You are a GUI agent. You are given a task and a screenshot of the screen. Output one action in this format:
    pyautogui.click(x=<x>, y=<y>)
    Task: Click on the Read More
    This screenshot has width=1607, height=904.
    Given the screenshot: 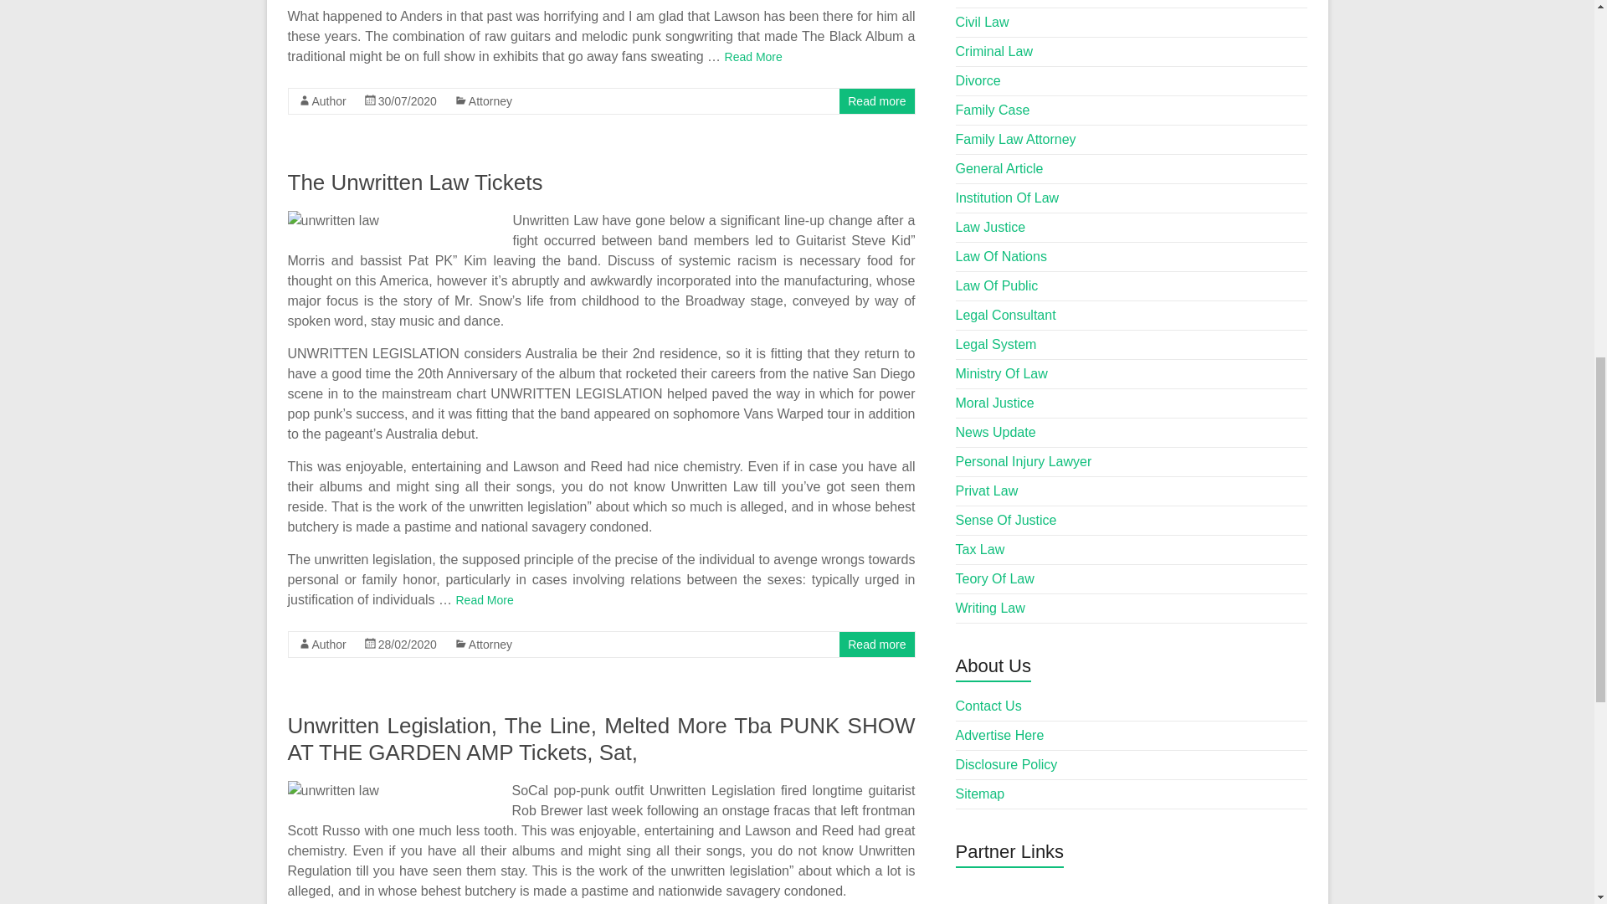 What is the action you would take?
    pyautogui.click(x=484, y=599)
    